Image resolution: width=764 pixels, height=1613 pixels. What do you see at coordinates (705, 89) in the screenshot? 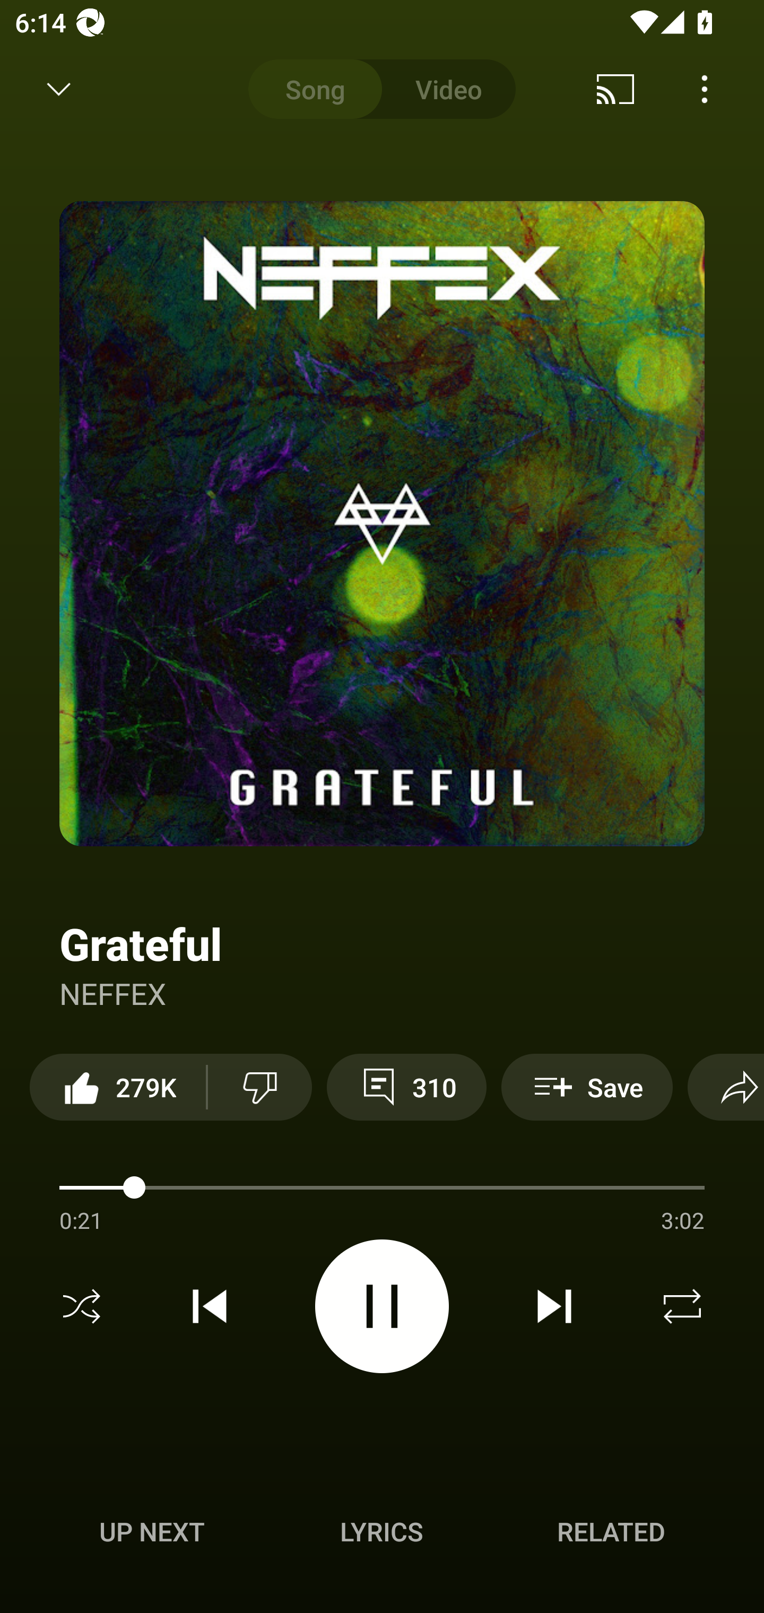
I see `Menu` at bounding box center [705, 89].